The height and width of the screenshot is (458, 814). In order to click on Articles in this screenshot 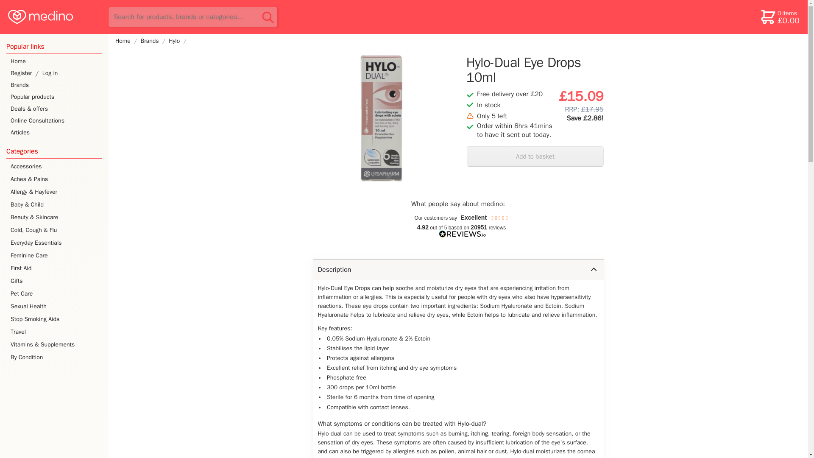, I will do `click(54, 133)`.